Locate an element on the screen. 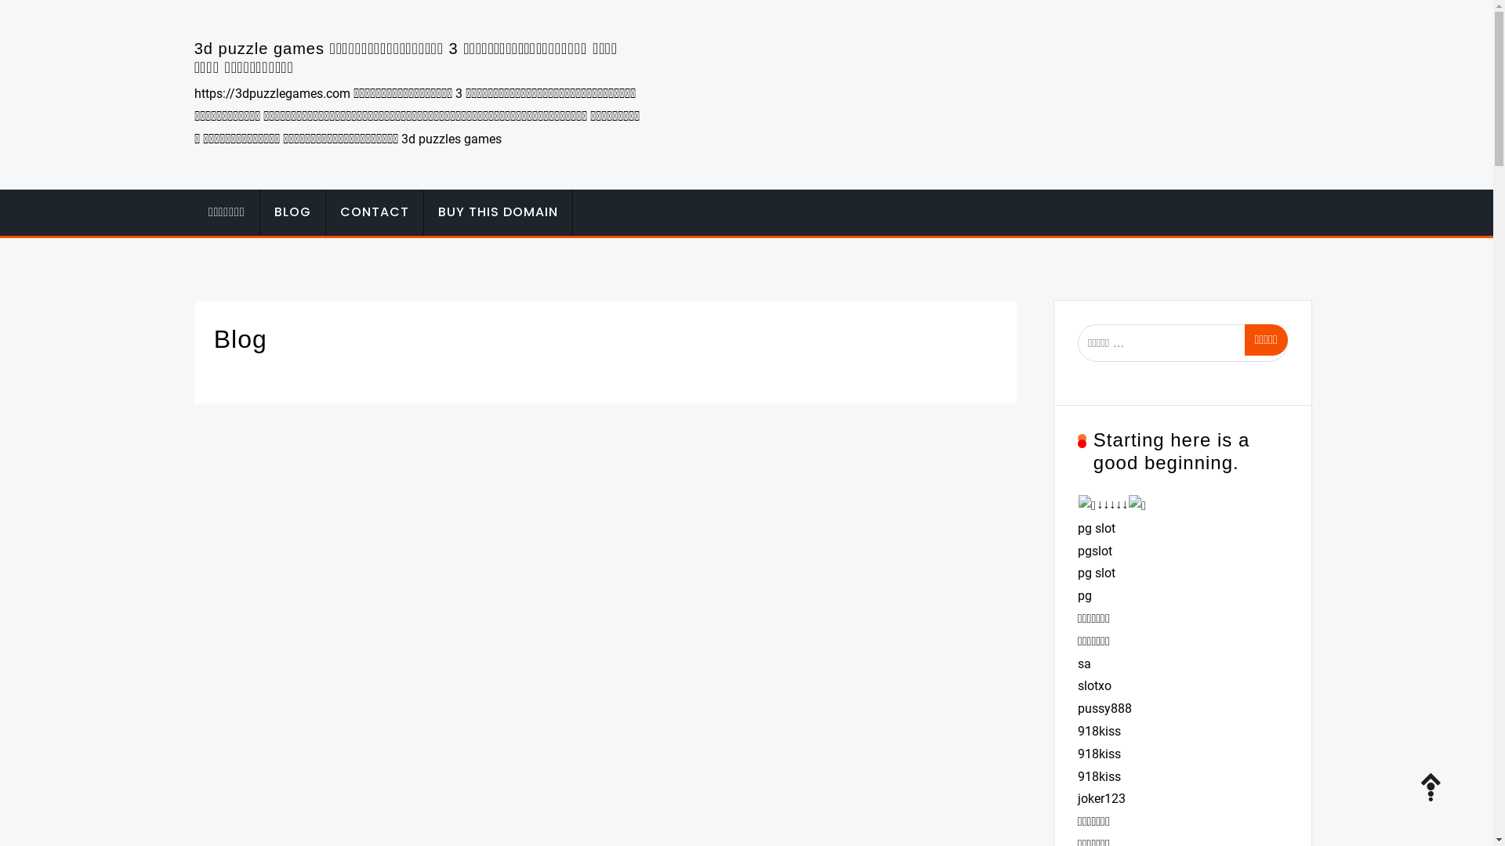 This screenshot has width=1505, height=846. joker123 is located at coordinates (1102, 799).